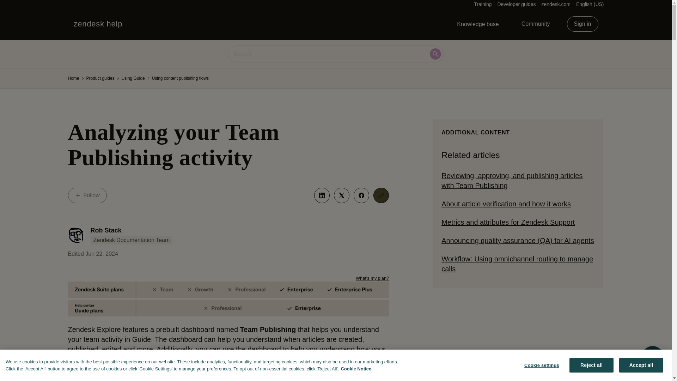 The width and height of the screenshot is (677, 381). I want to click on Home, so click(73, 78).